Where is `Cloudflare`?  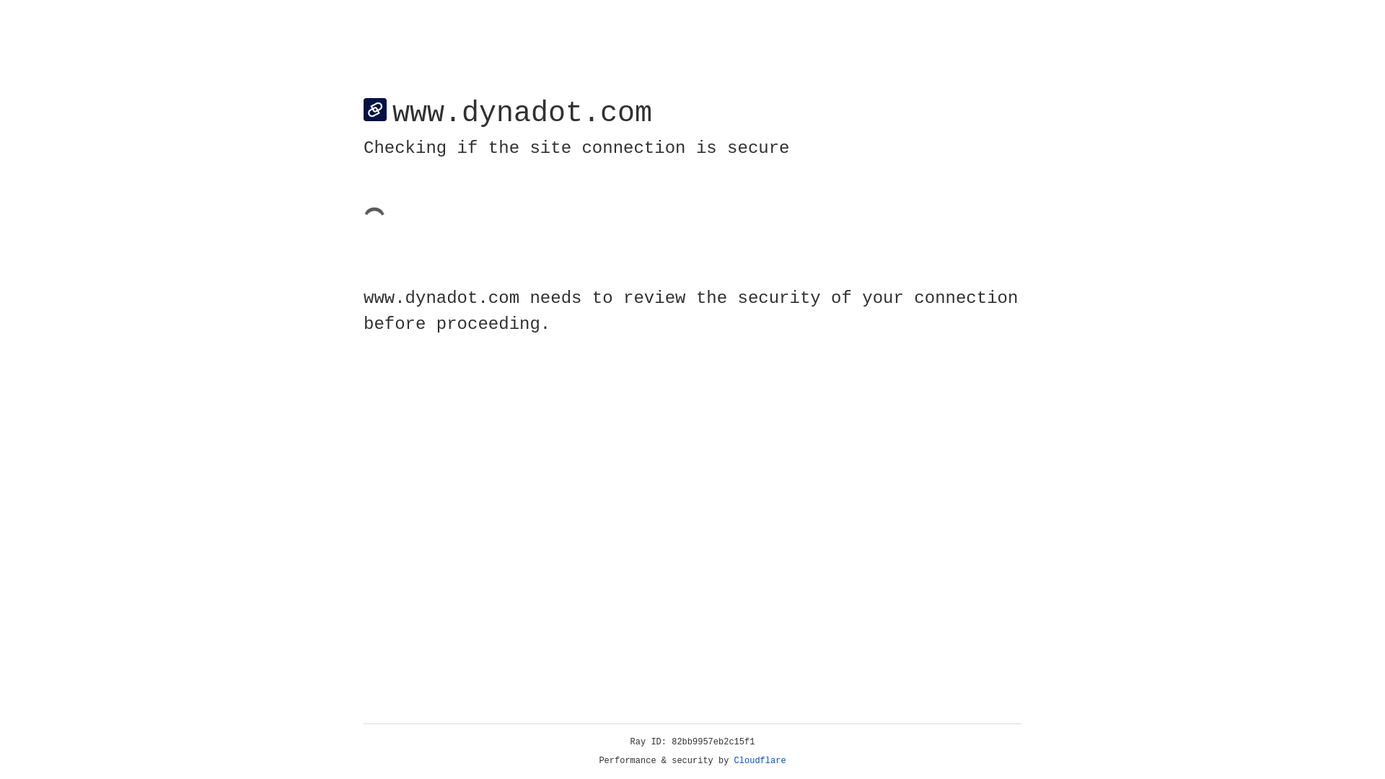
Cloudflare is located at coordinates (760, 761).